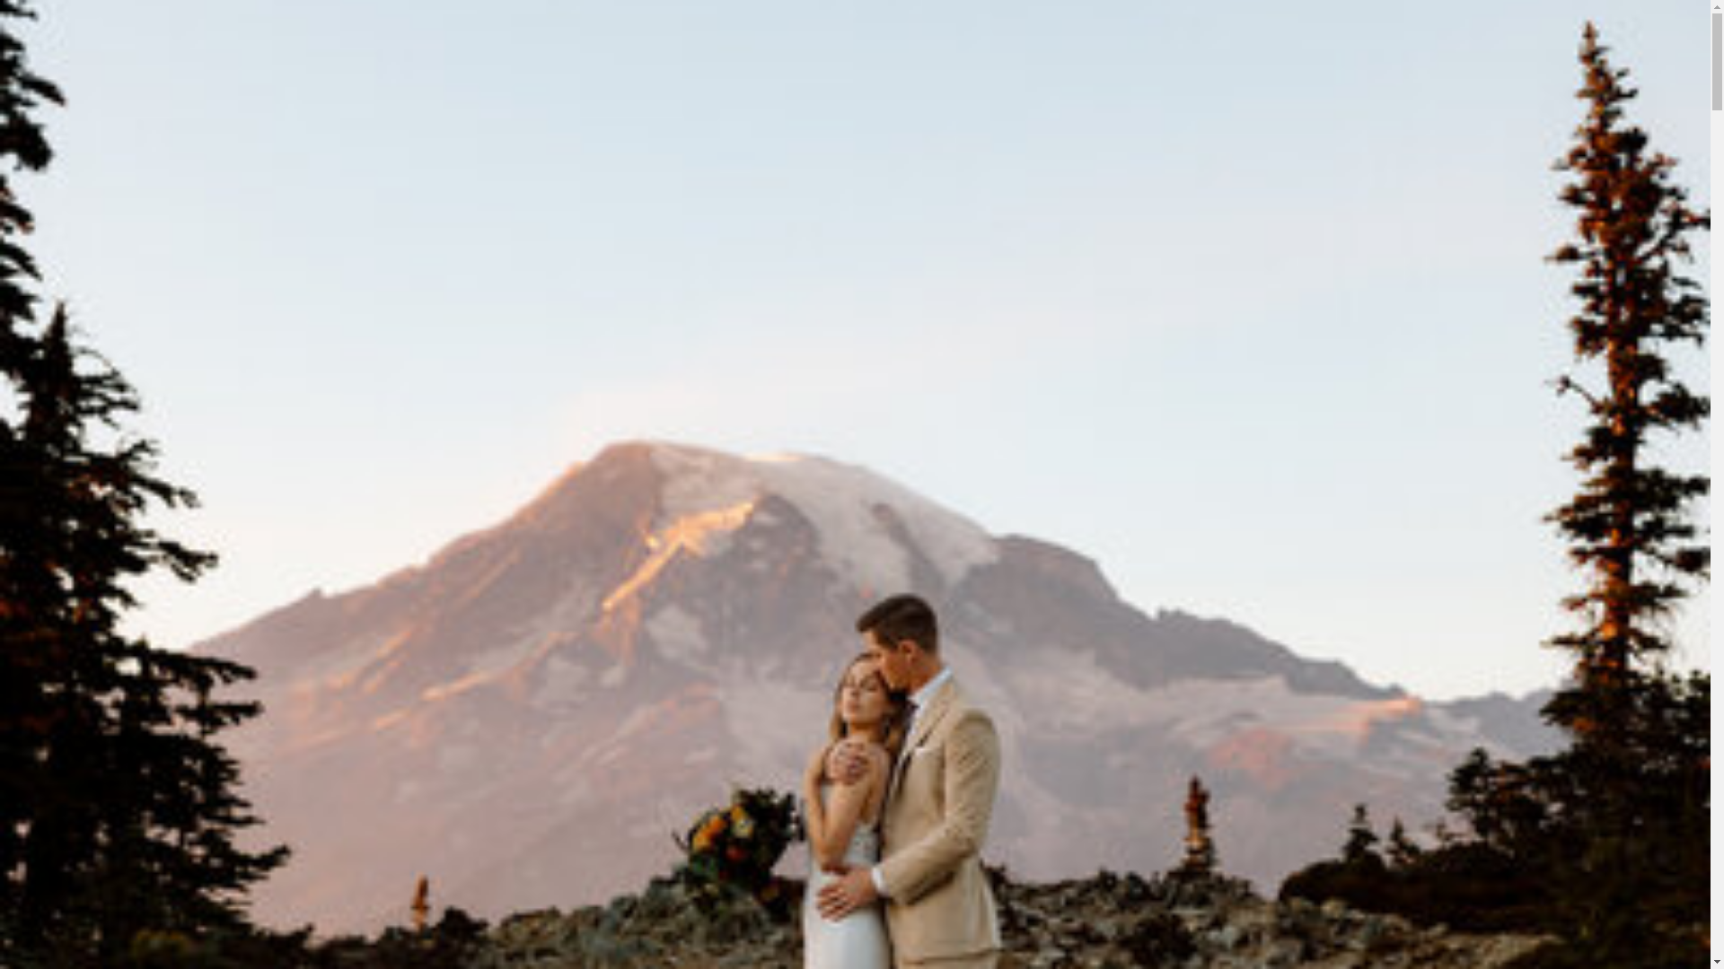 The width and height of the screenshot is (1724, 969). I want to click on ABOUT, so click(545, 166).